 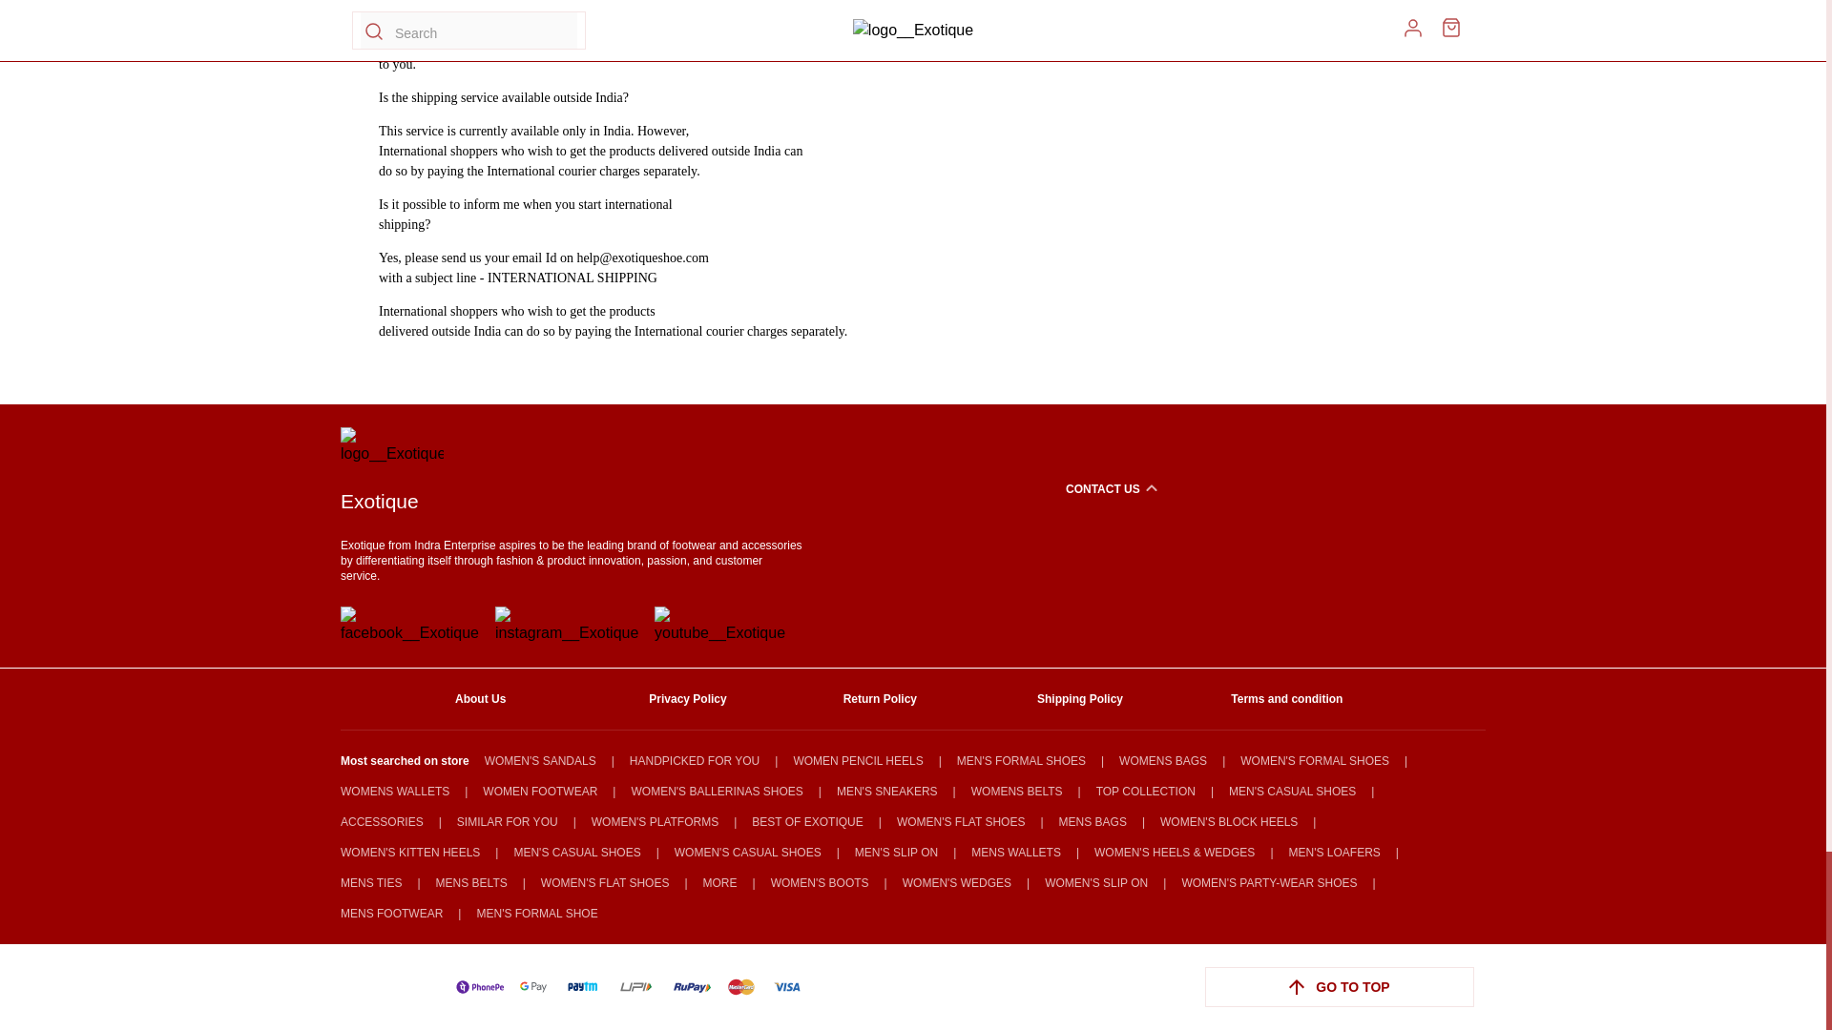 I want to click on MEN'S FORMAL SHOES, so click(x=1021, y=760).